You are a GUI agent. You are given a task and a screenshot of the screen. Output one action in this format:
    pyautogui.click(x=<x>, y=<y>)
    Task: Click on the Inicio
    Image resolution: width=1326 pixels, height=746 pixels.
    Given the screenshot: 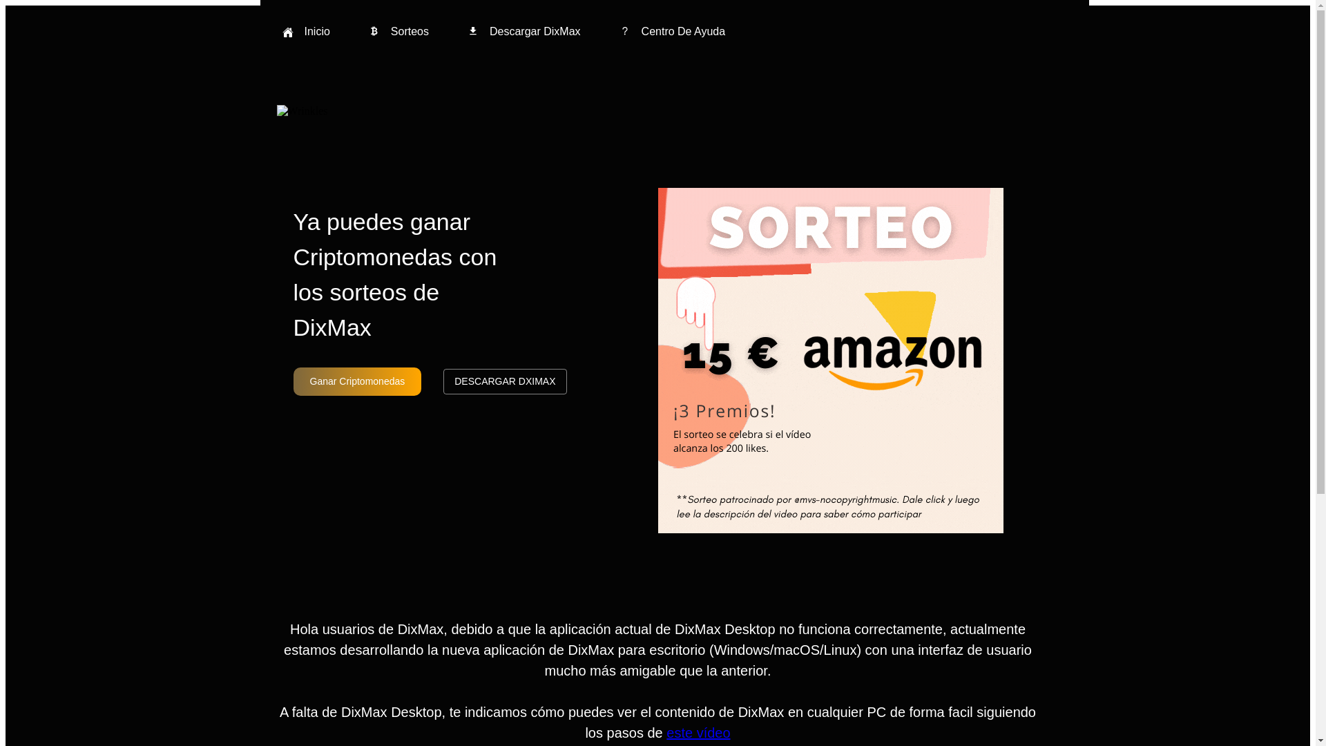 What is the action you would take?
    pyautogui.click(x=305, y=32)
    